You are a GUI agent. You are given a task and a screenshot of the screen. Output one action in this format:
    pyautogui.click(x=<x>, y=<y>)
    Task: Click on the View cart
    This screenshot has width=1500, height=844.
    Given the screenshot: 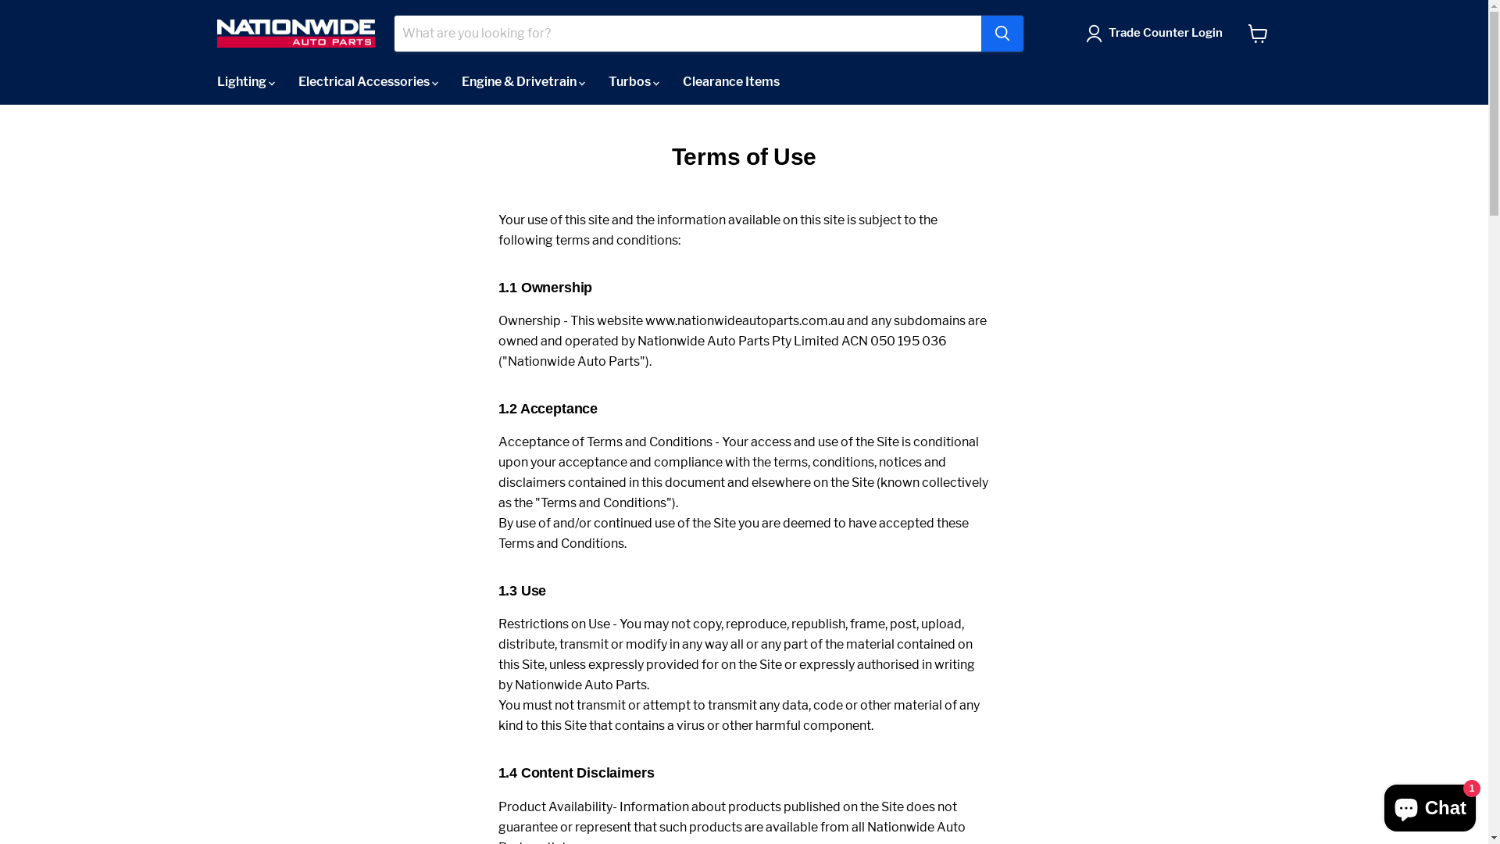 What is the action you would take?
    pyautogui.click(x=1258, y=34)
    